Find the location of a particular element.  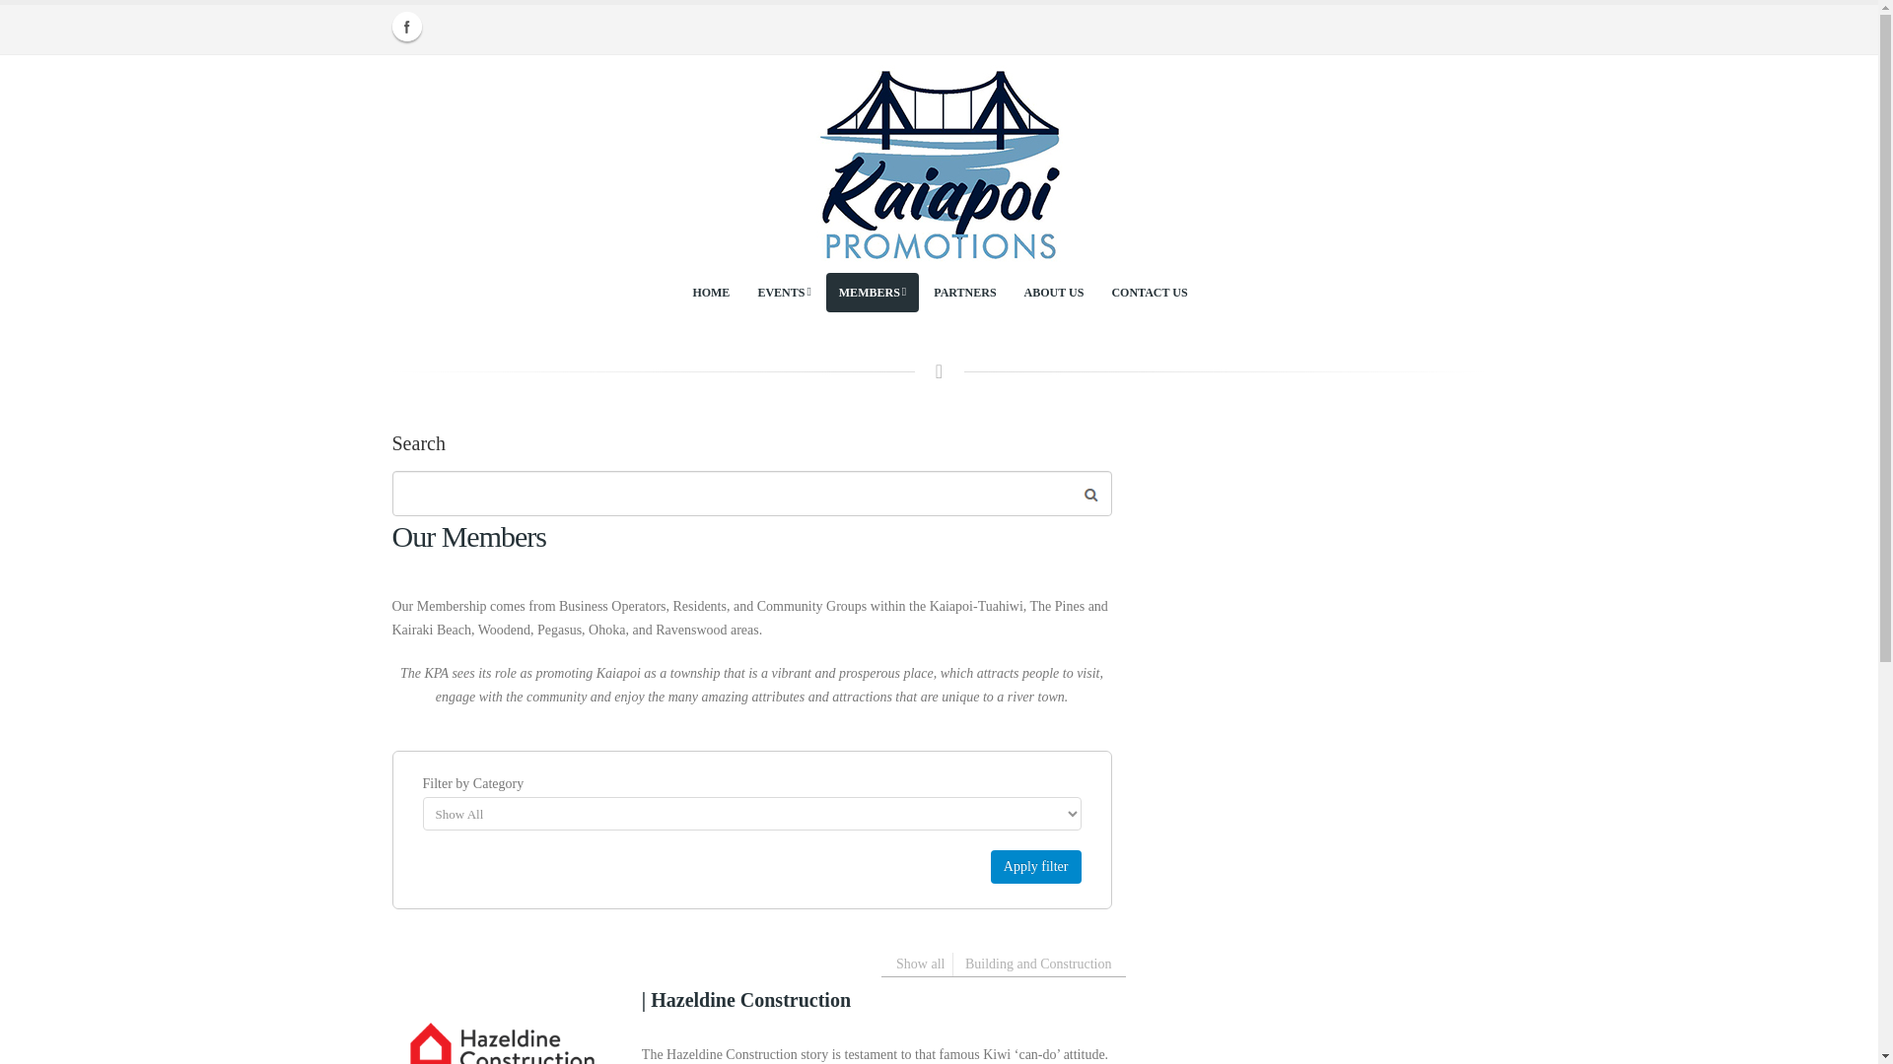

Search is located at coordinates (1090, 495).